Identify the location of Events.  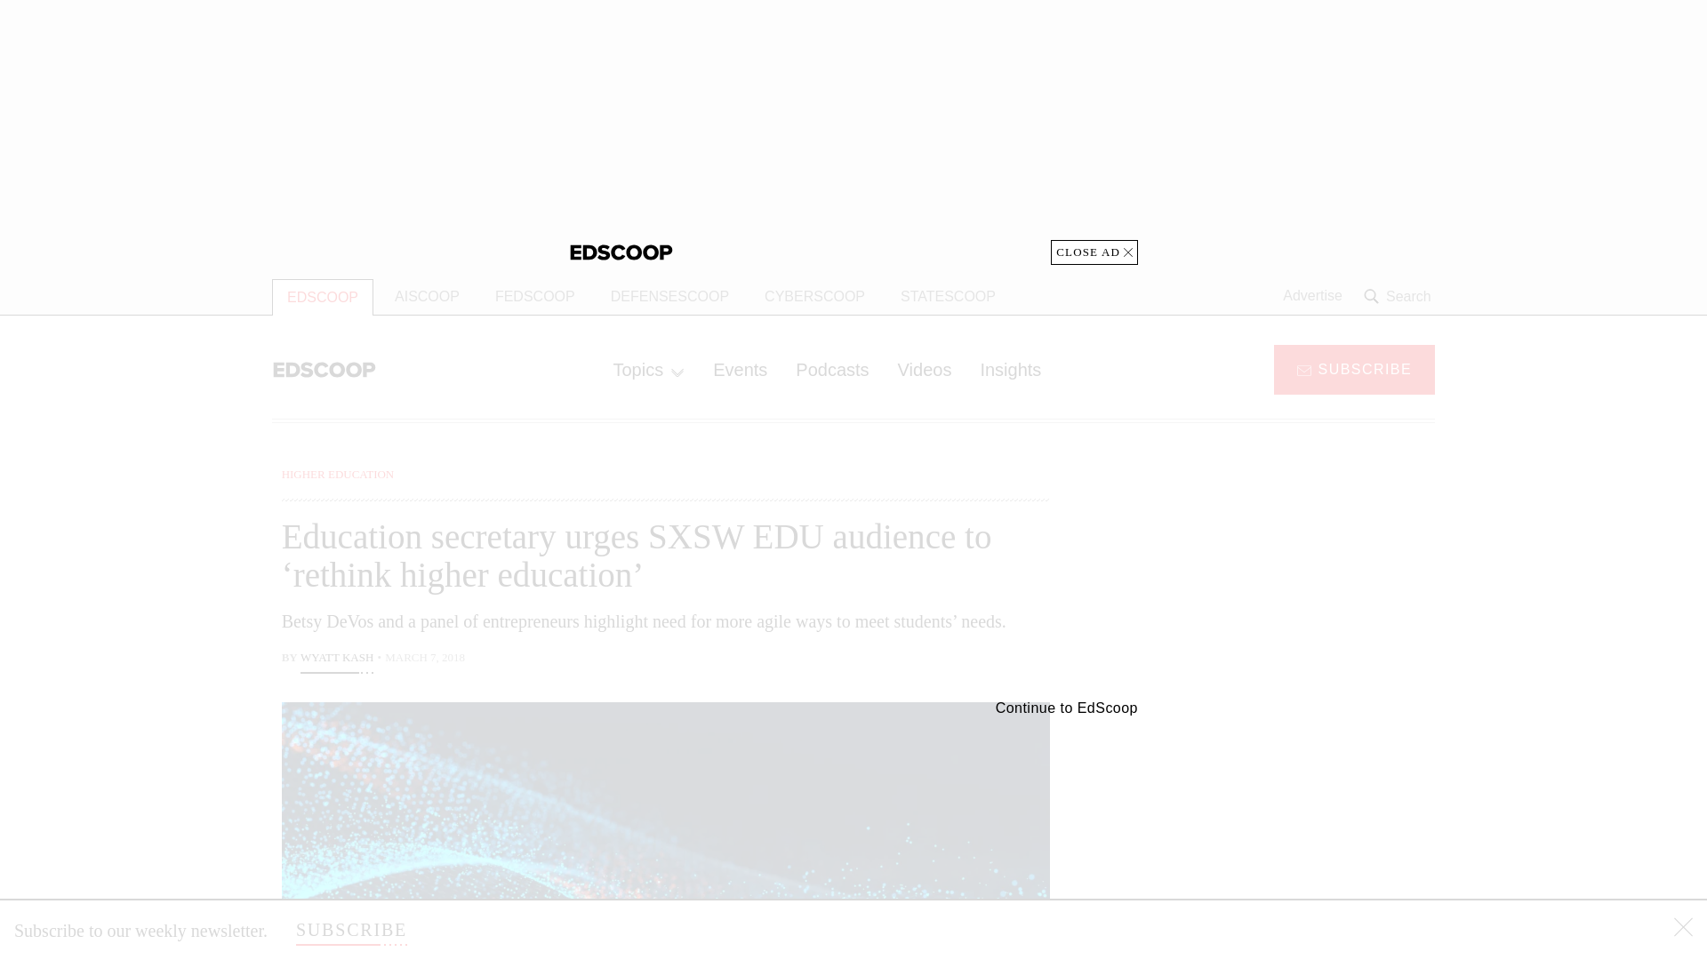
(740, 369).